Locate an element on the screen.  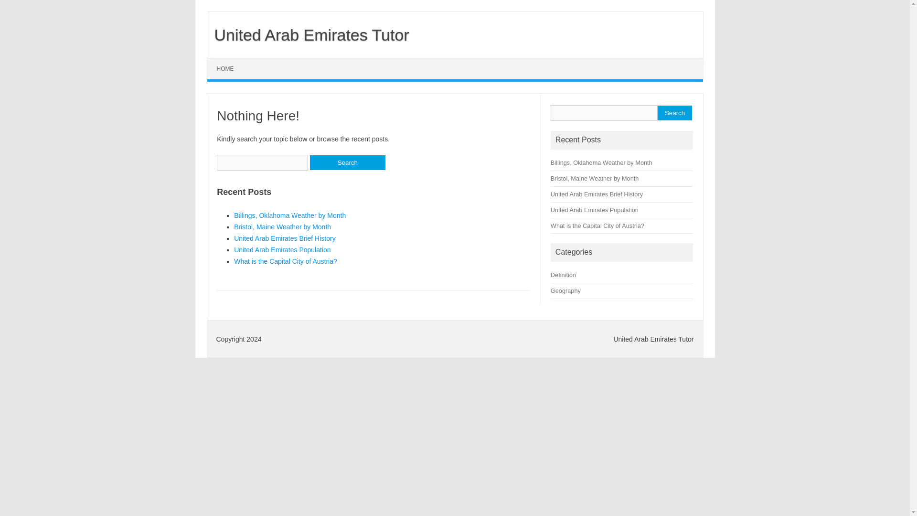
Skip to content is located at coordinates (229, 61).